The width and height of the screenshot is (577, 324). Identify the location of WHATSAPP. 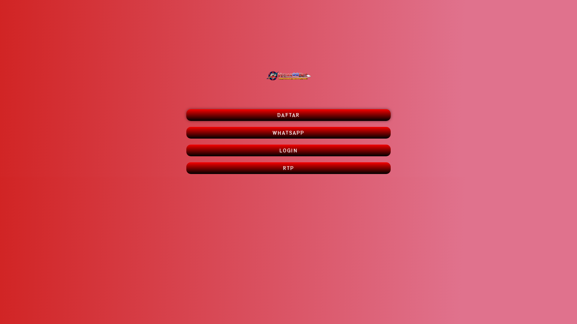
(288, 133).